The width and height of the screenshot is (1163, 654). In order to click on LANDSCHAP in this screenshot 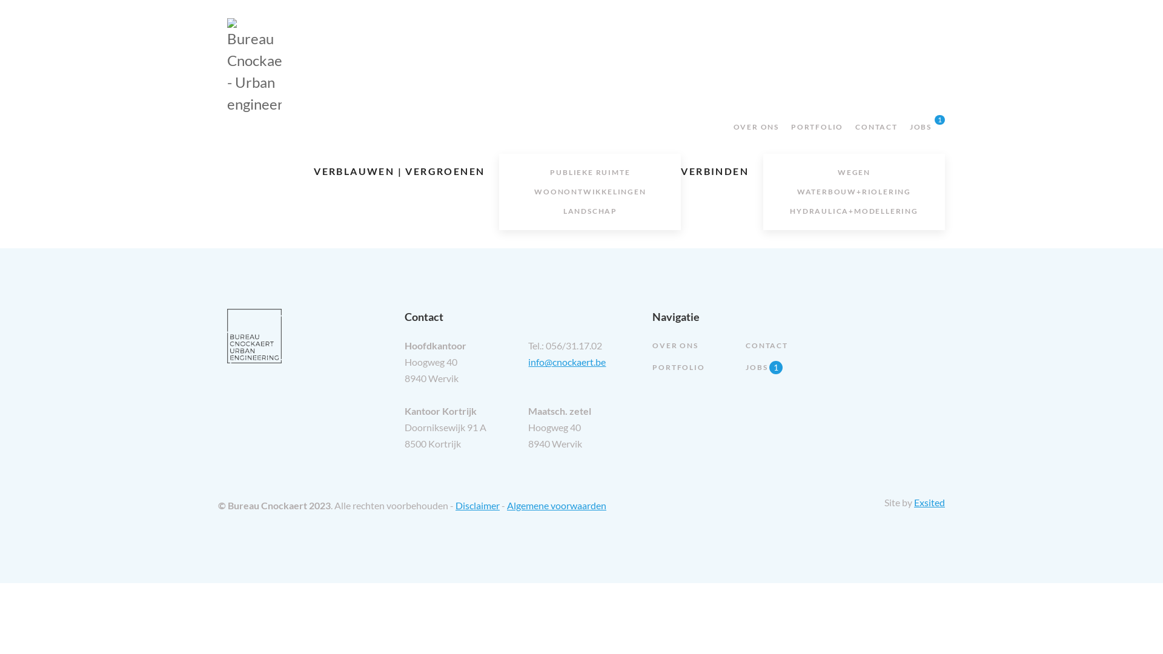, I will do `click(590, 211)`.